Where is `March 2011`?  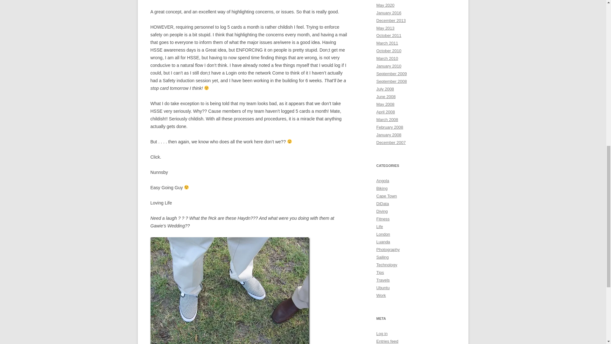
March 2011 is located at coordinates (387, 43).